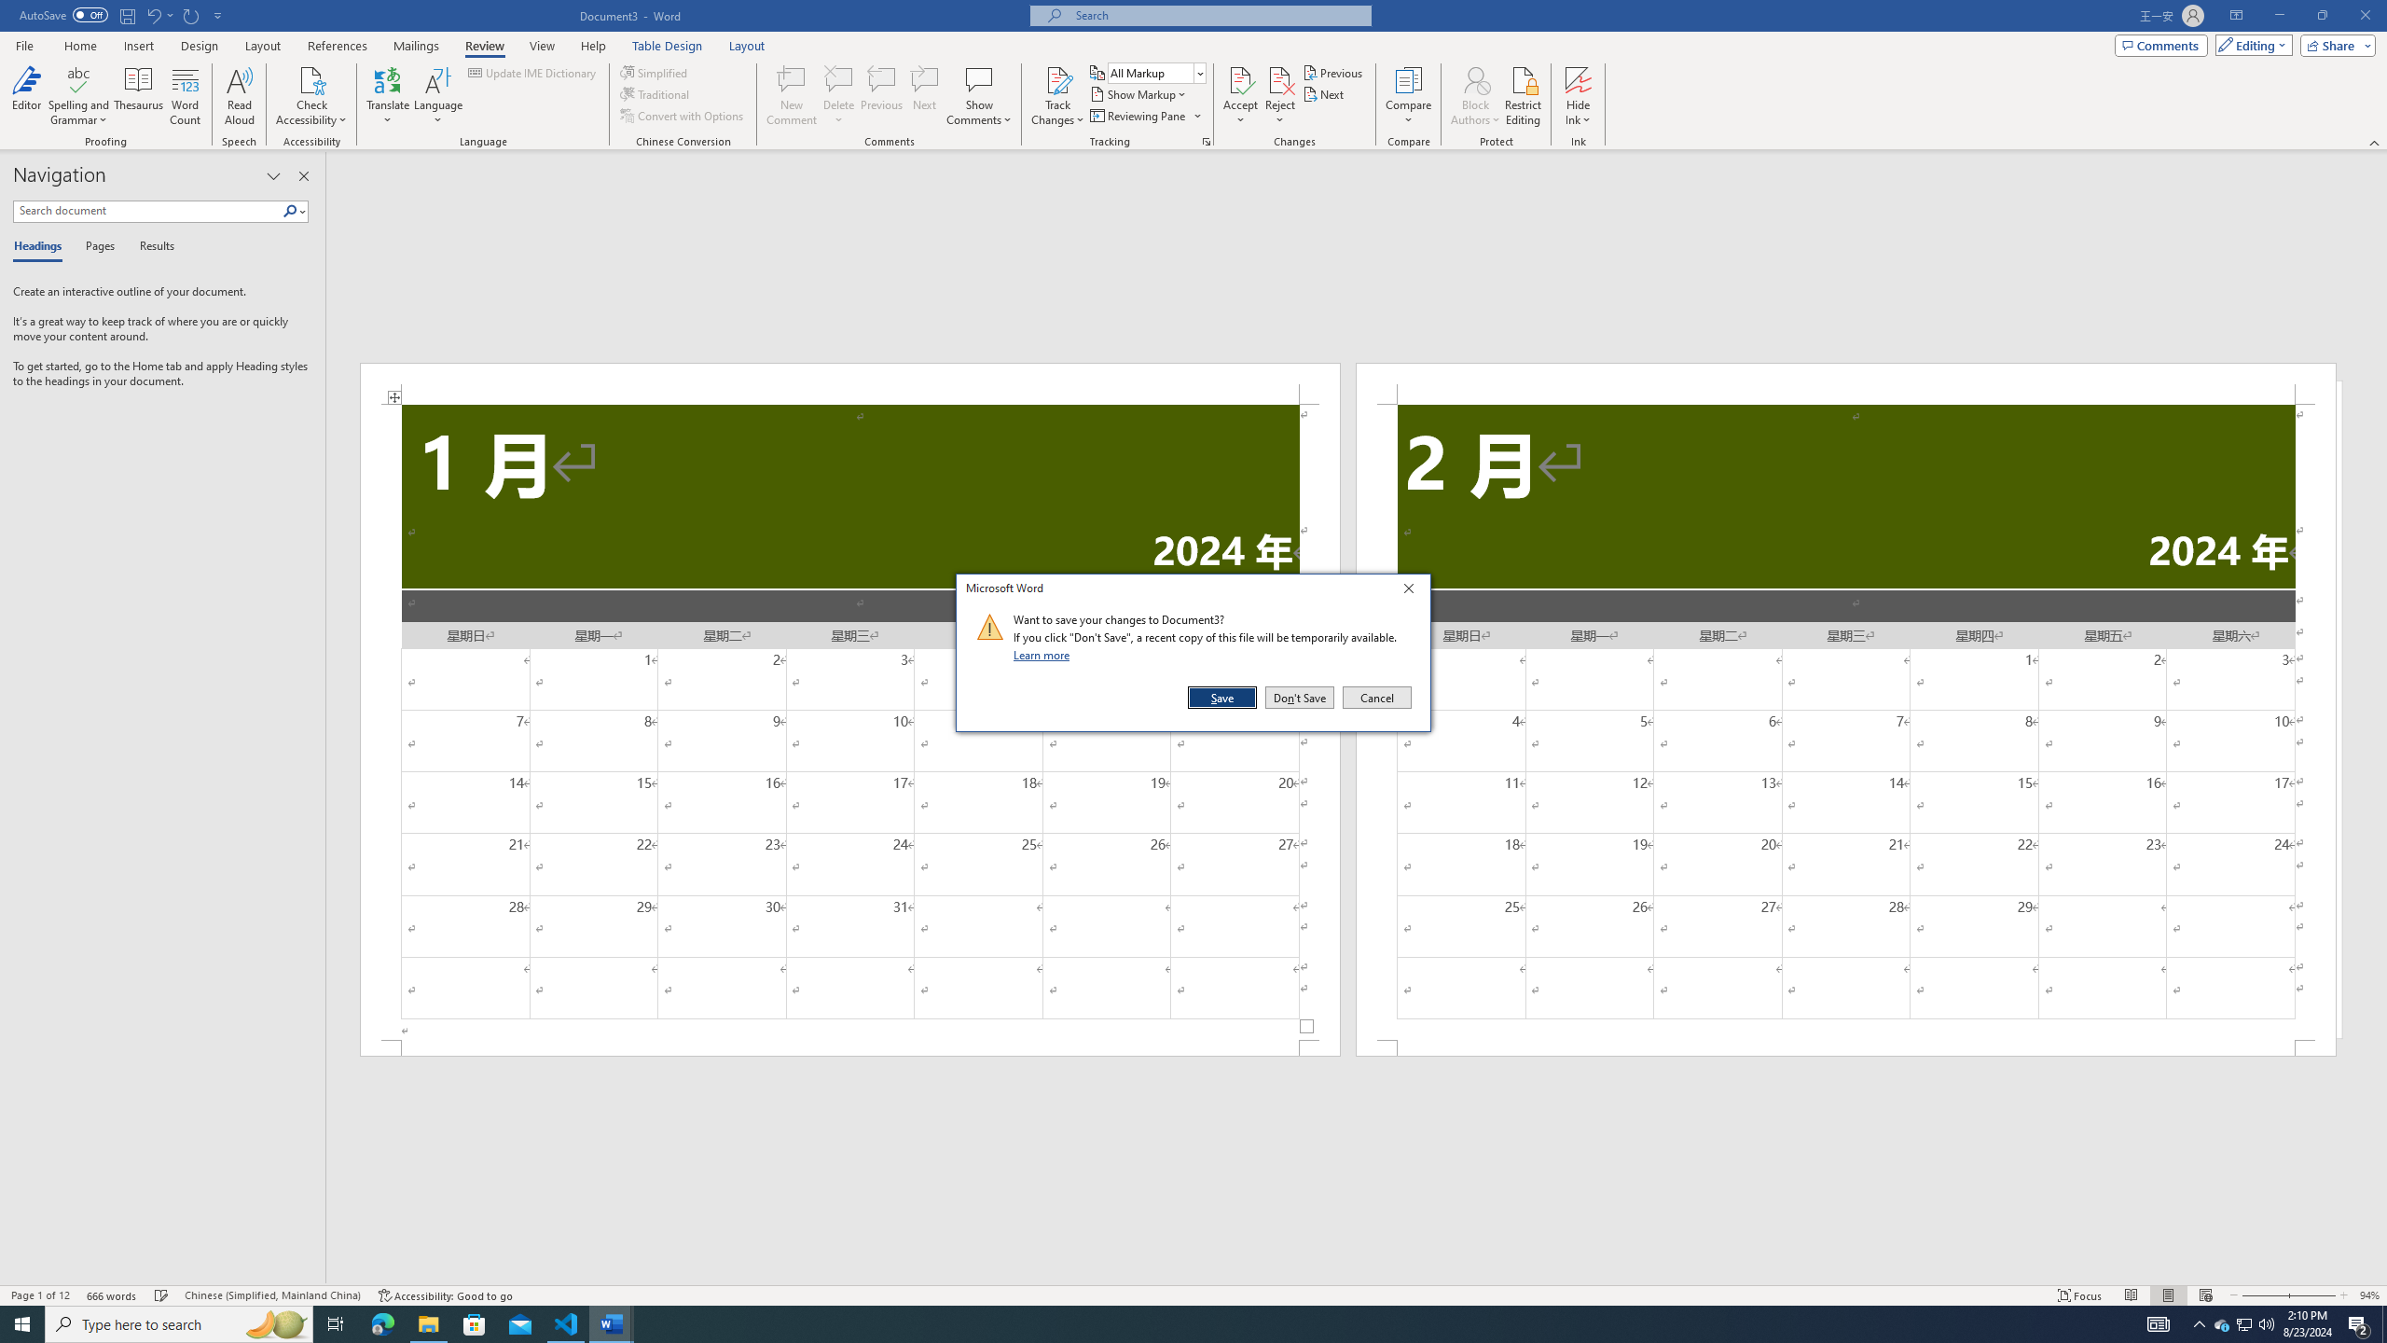  I want to click on Web Layout, so click(2204, 1295).